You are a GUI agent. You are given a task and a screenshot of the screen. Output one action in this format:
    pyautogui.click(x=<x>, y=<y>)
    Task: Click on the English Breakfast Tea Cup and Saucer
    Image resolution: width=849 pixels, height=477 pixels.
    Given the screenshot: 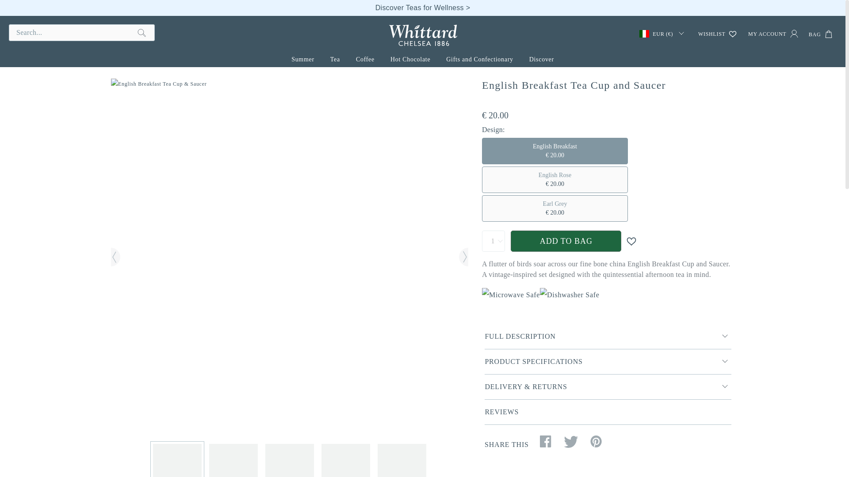 What is the action you would take?
    pyautogui.click(x=56, y=84)
    